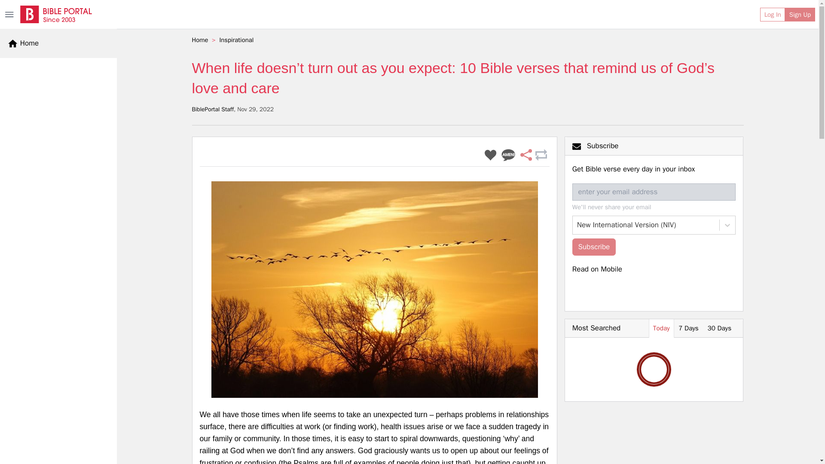 Image resolution: width=825 pixels, height=464 pixels. I want to click on Like, so click(490, 156).